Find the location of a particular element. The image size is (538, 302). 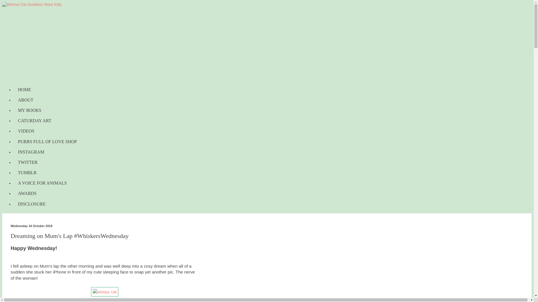

TUMBLR is located at coordinates (27, 173).